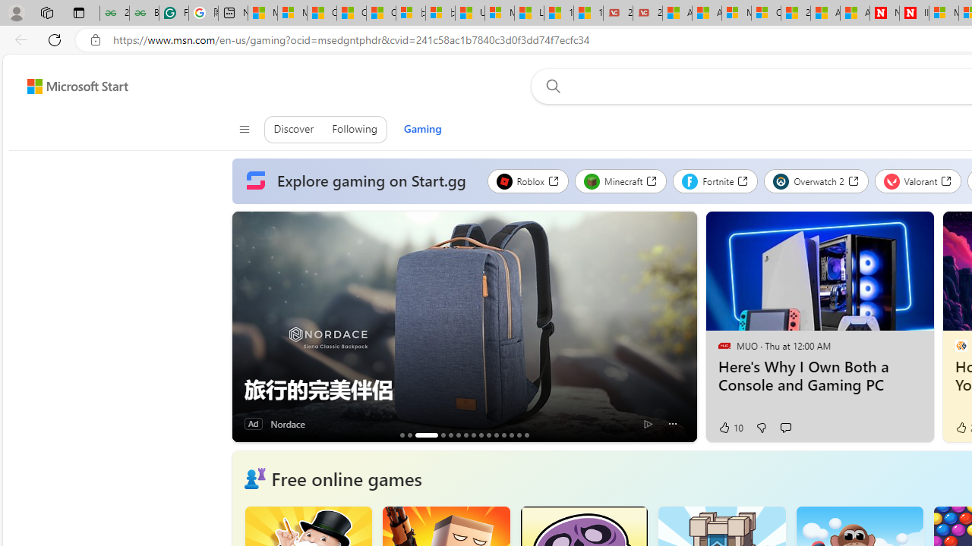 This screenshot has height=546, width=972. What do you see at coordinates (469, 14) in the screenshot?
I see `USA TODAY - MSN` at bounding box center [469, 14].